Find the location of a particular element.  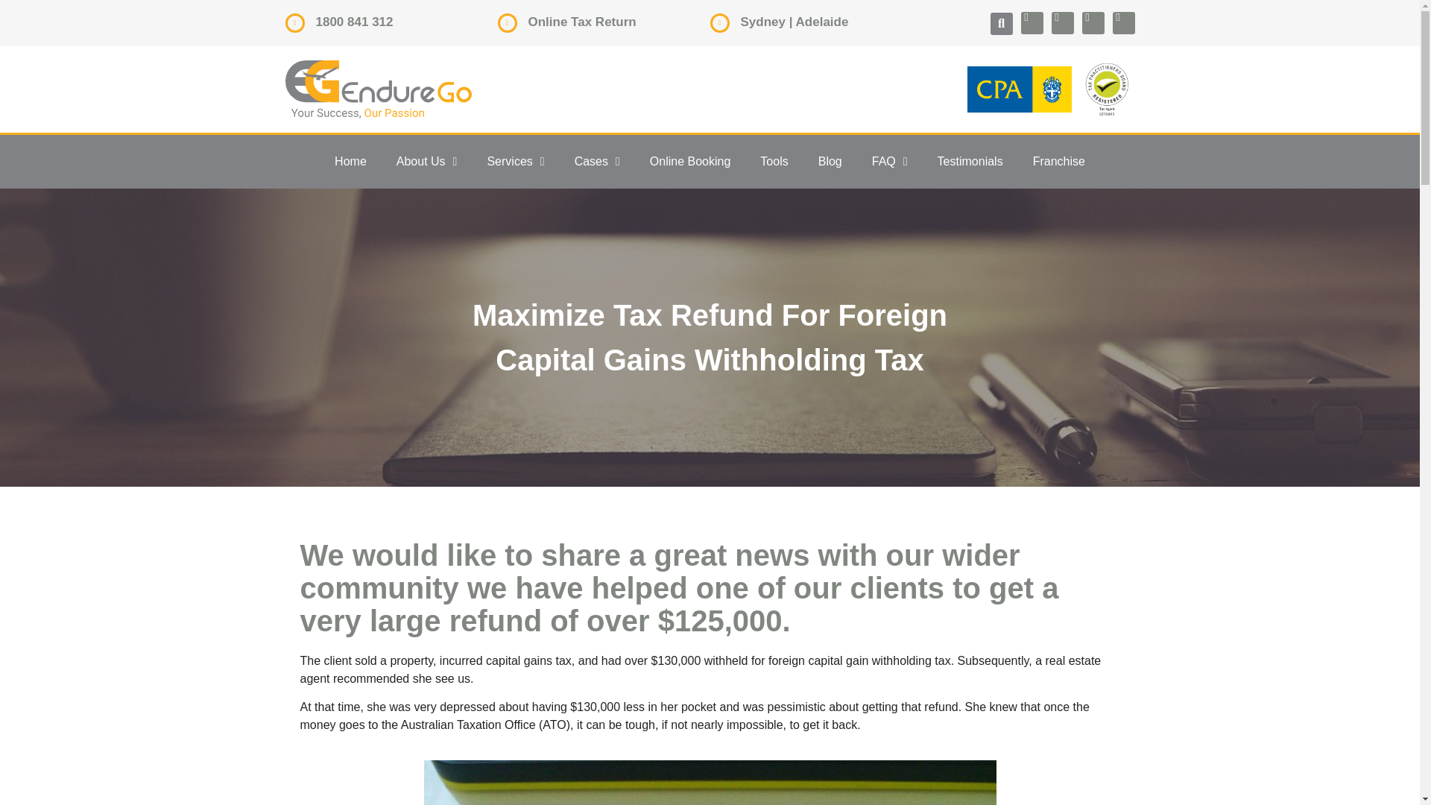

Tools is located at coordinates (774, 161).